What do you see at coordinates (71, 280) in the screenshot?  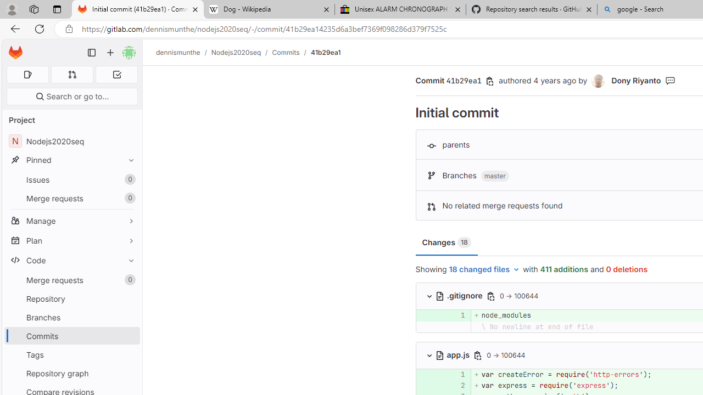 I see `Merge requests0` at bounding box center [71, 280].